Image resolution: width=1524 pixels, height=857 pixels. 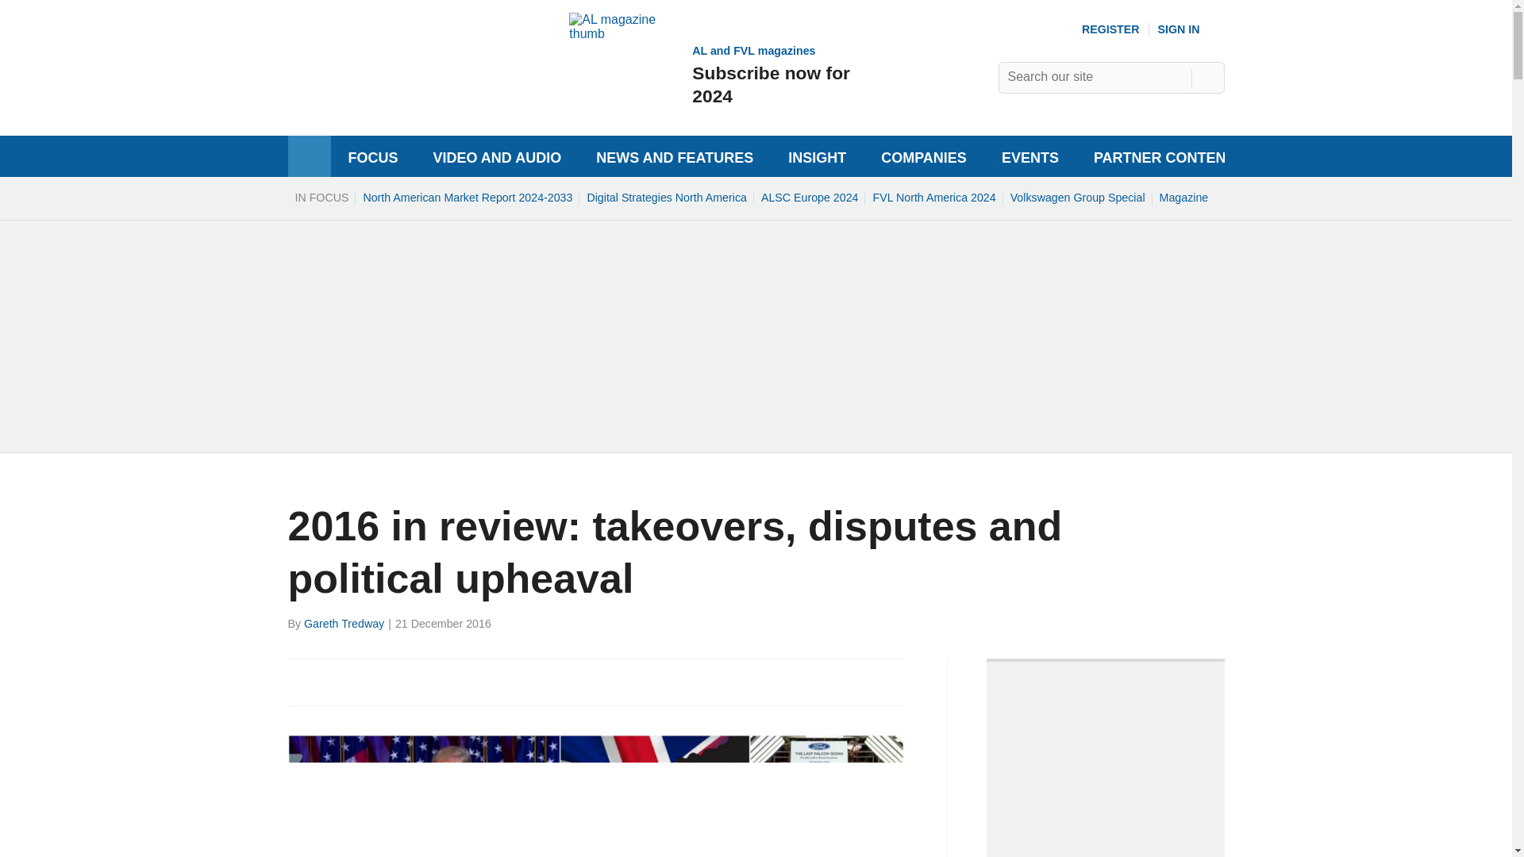 I want to click on Digital Strategies North America, so click(x=392, y=98).